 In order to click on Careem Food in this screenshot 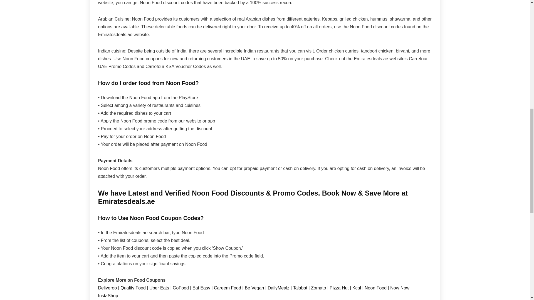, I will do `click(228, 288)`.